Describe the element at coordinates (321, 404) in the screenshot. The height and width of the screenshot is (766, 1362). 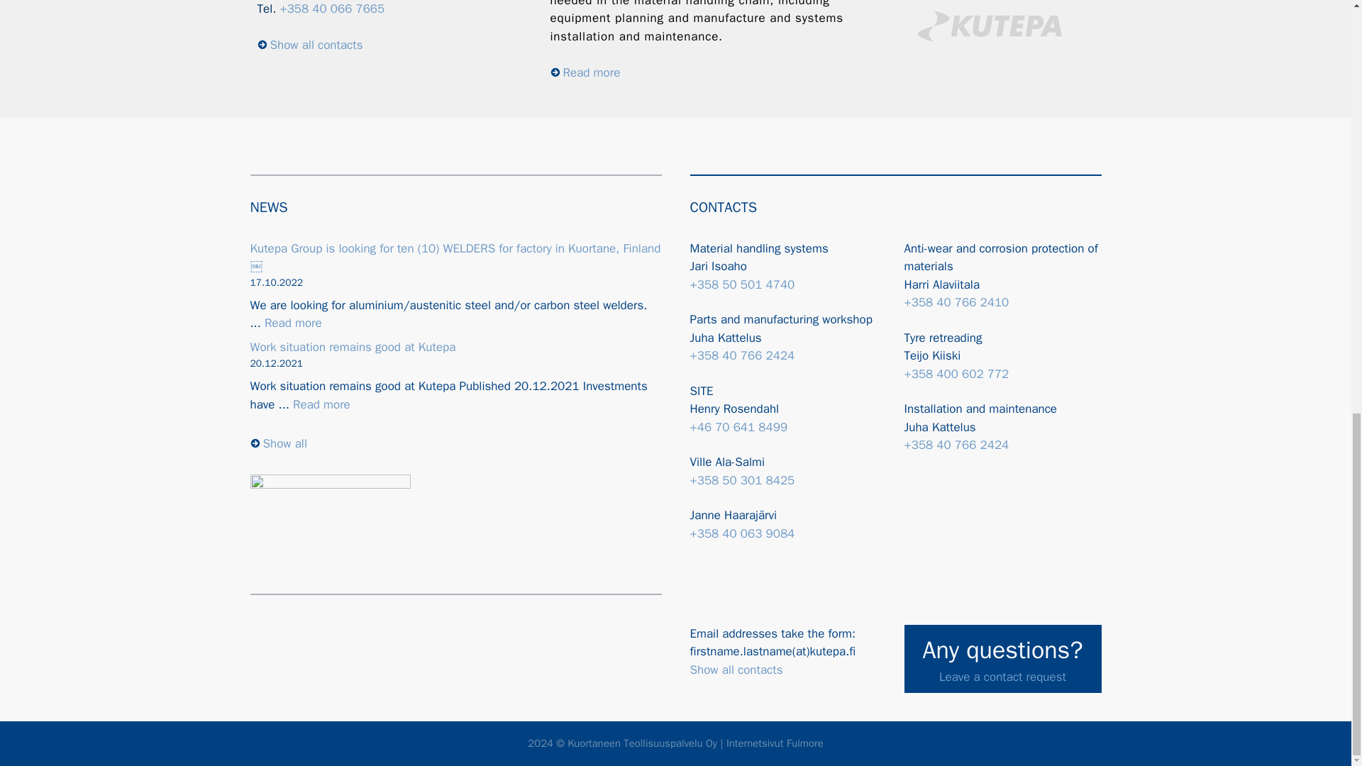
I see `Work situation remains good at Kutepa` at that location.